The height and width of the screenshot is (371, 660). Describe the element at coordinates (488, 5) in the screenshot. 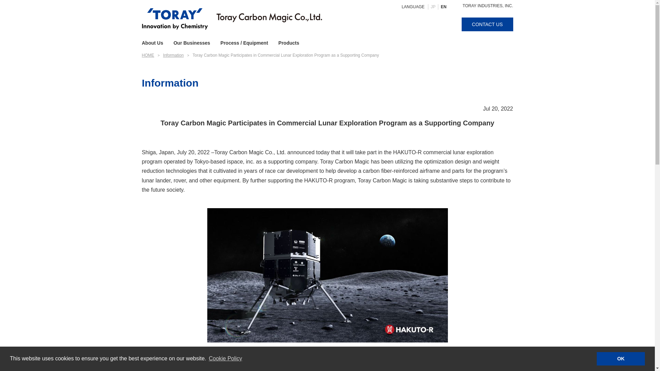

I see `TORAY INDUSTRIES, INC.` at that location.